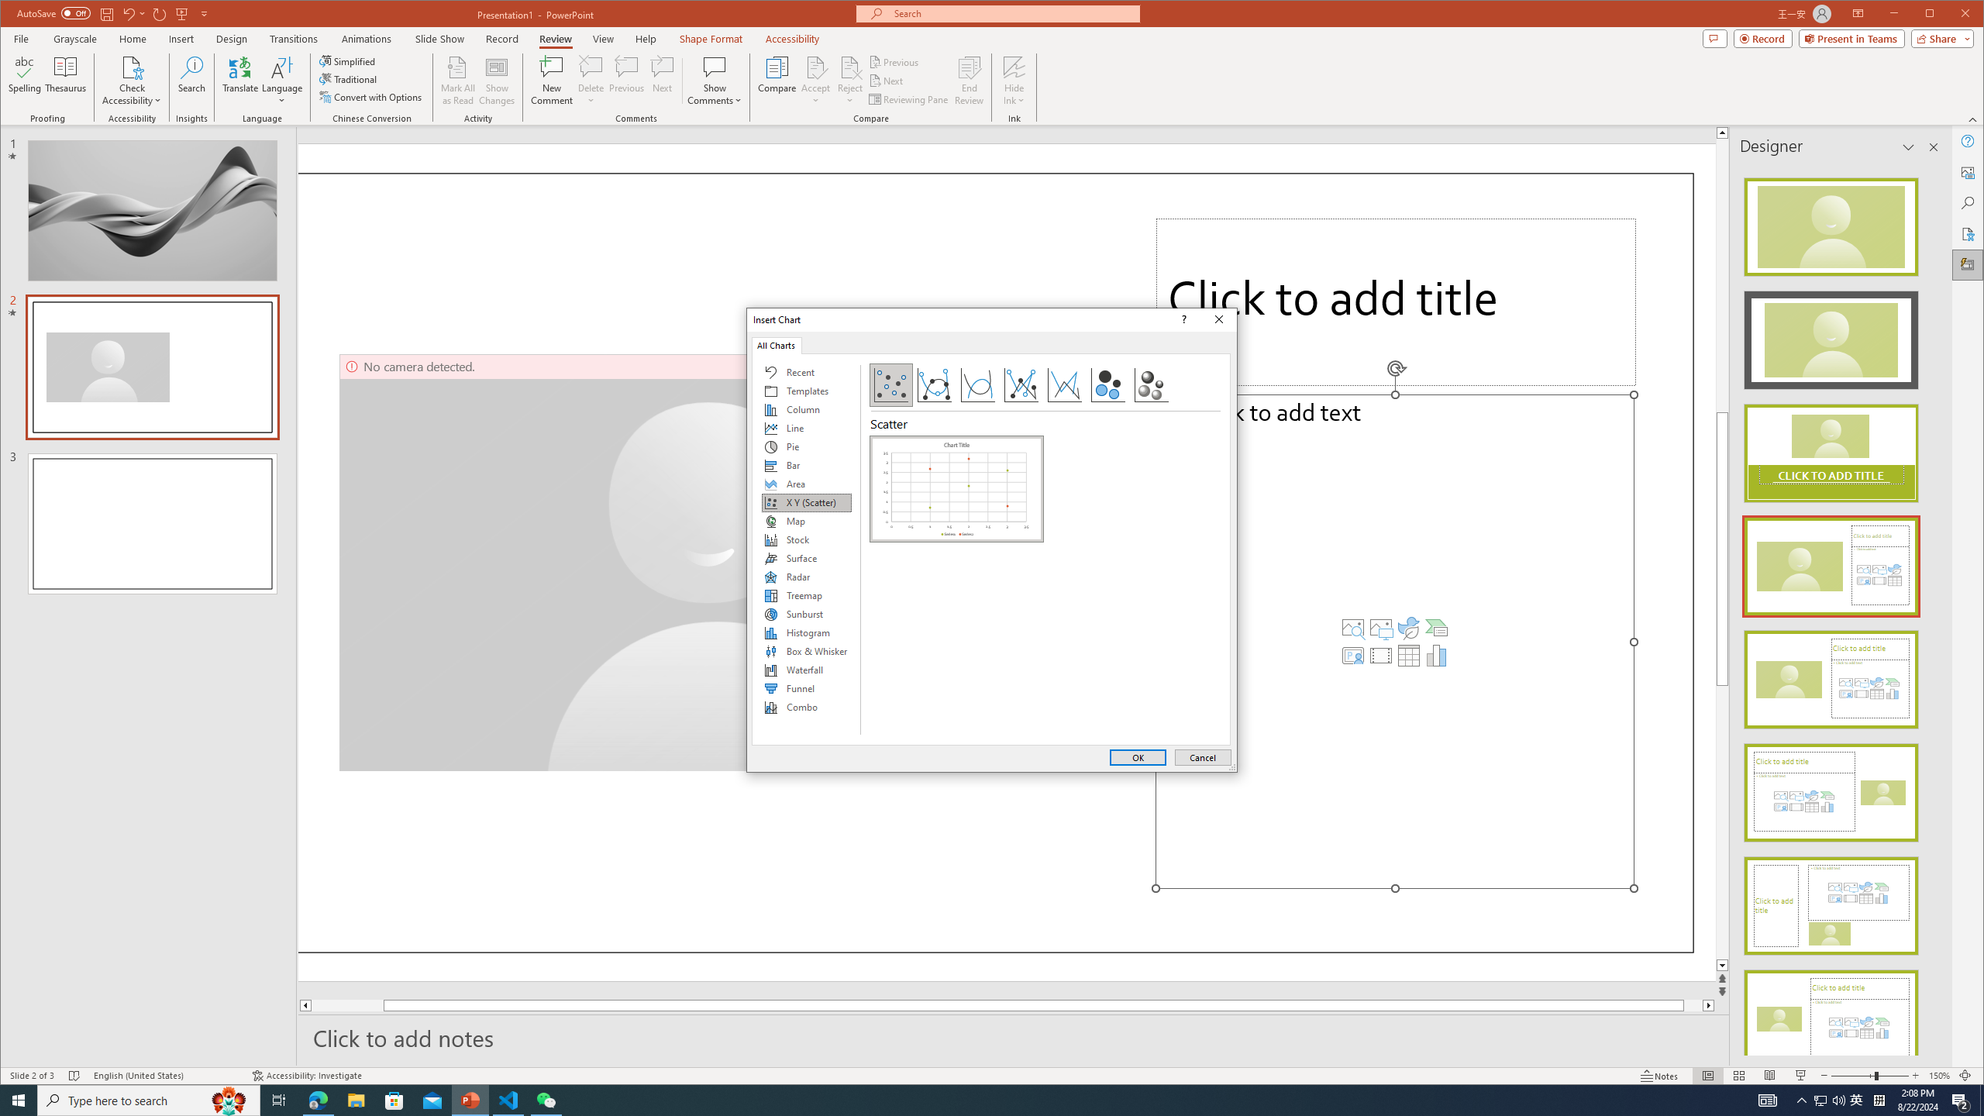  I want to click on Page down, so click(1820, 1100).